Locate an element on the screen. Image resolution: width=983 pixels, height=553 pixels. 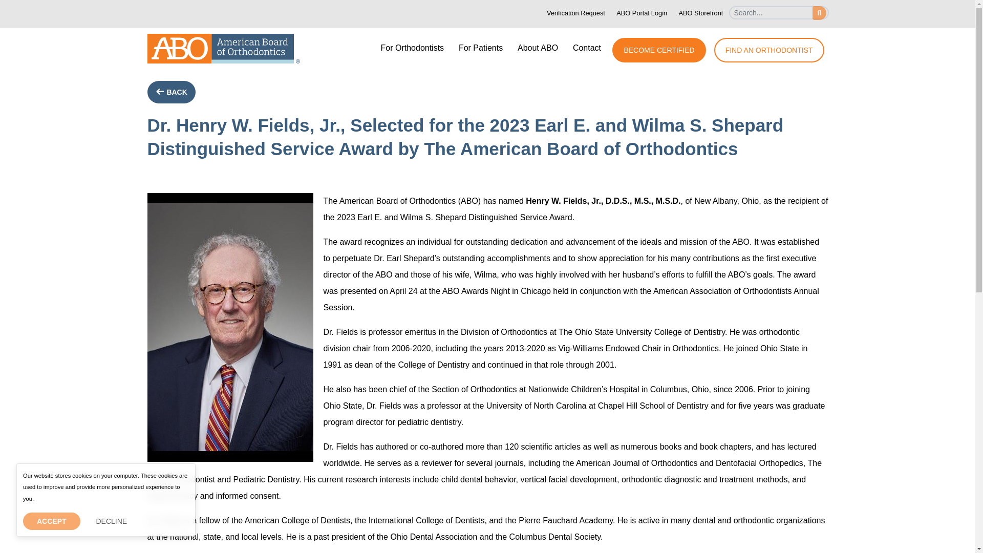
Contact is located at coordinates (587, 48).